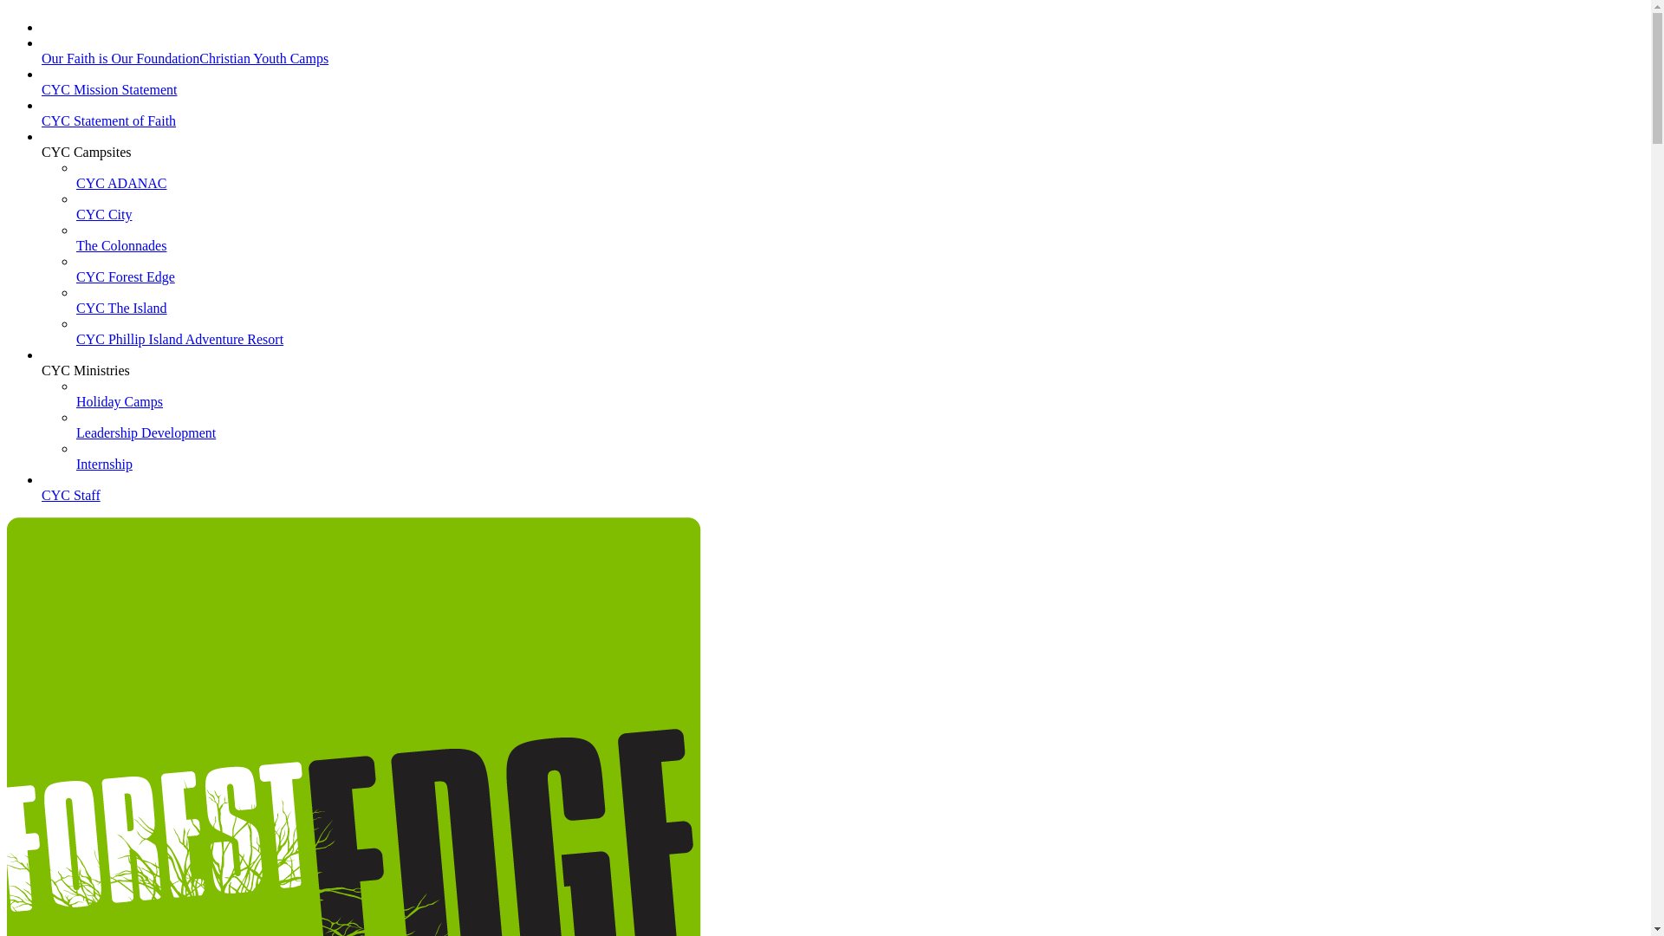 Image resolution: width=1664 pixels, height=936 pixels. I want to click on CYC Statement of Faith, so click(109, 128).